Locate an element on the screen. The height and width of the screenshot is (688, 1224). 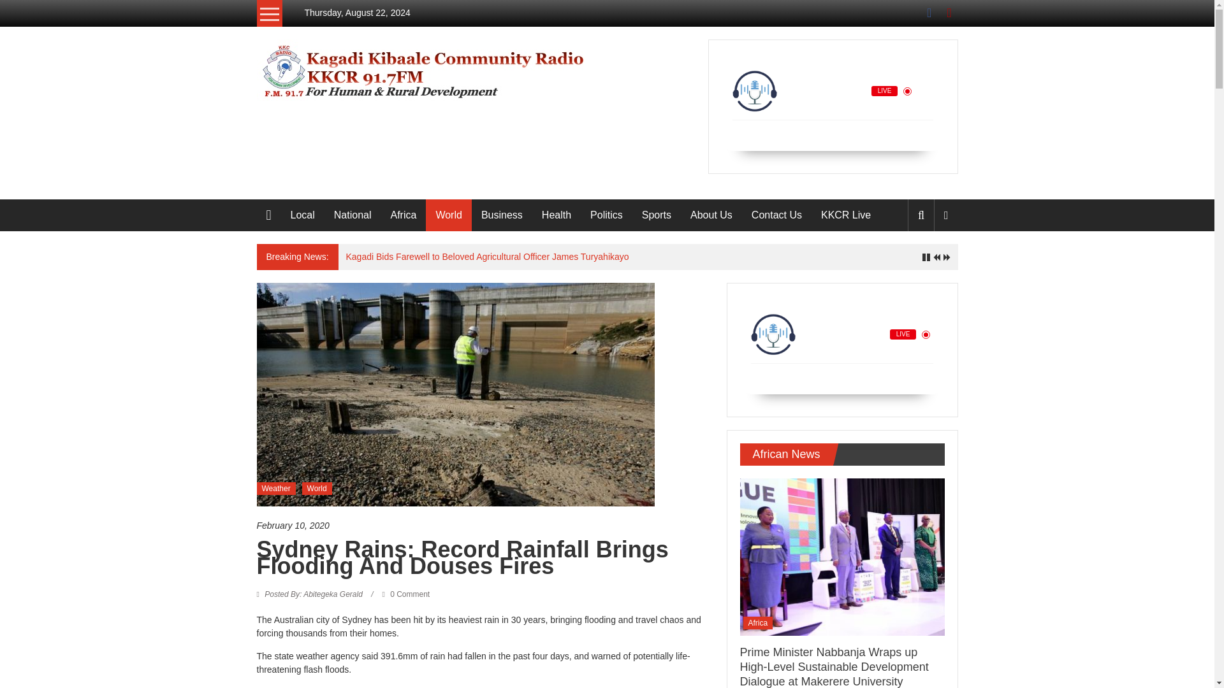
Play is located at coordinates (816, 134).